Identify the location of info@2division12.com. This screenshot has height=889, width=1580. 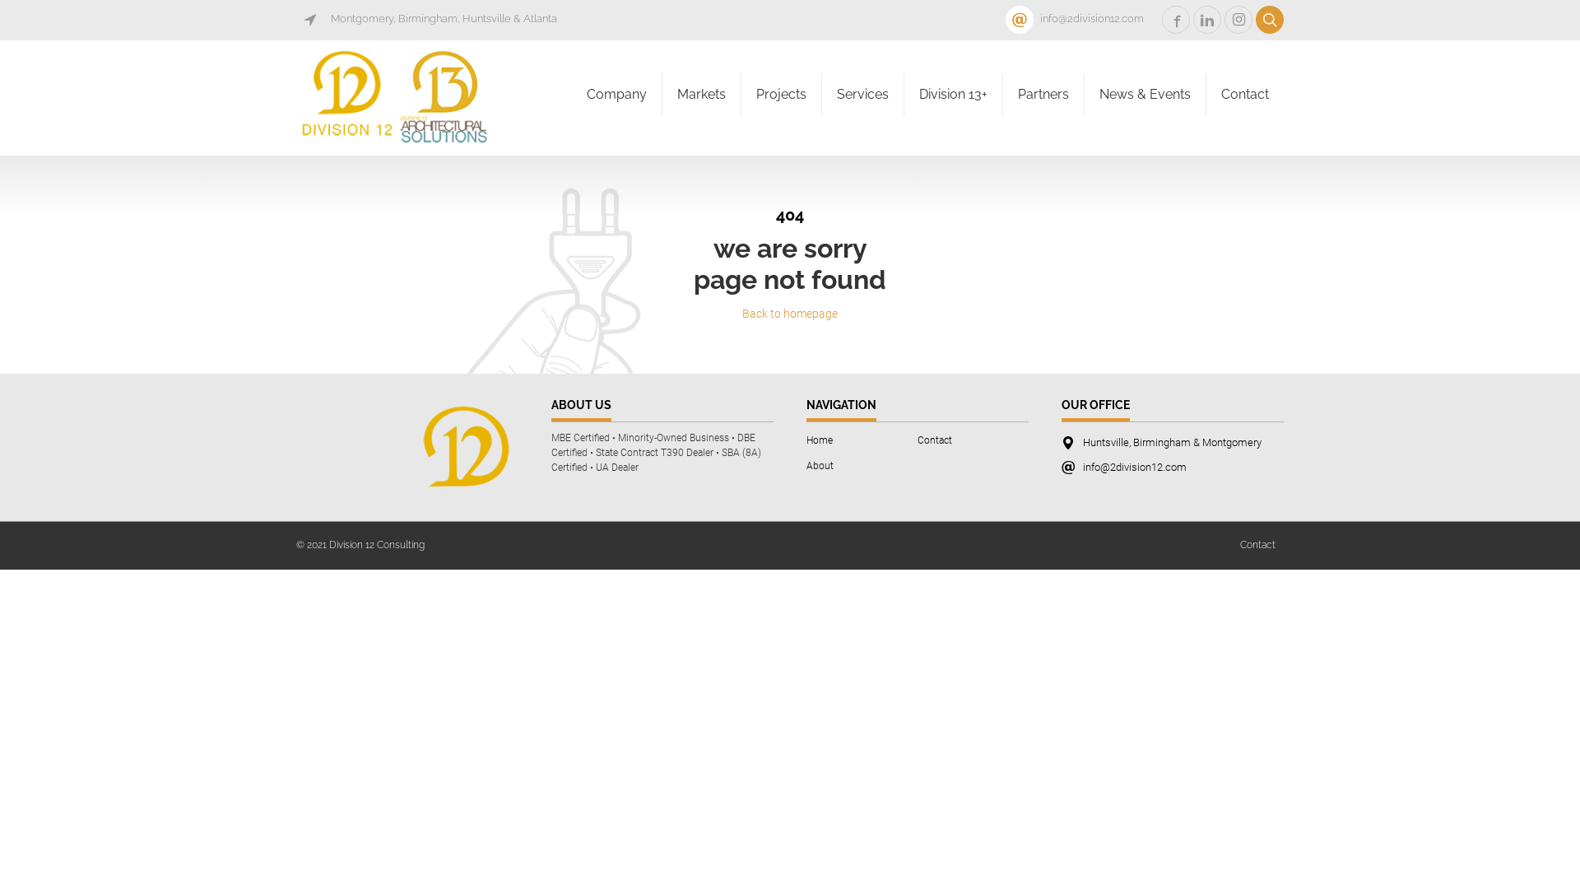
(1132, 468).